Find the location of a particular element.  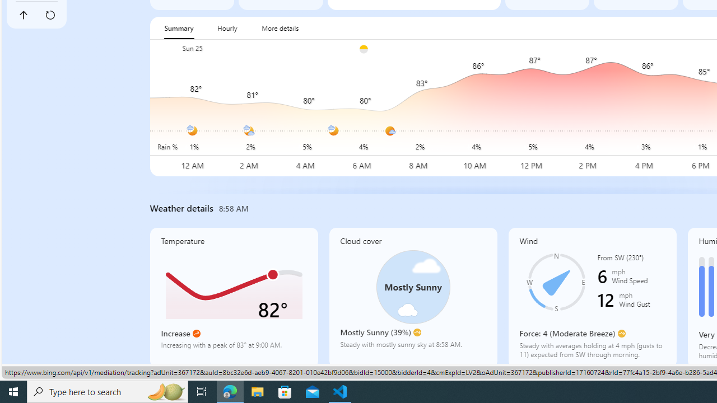

More details is located at coordinates (280, 28).